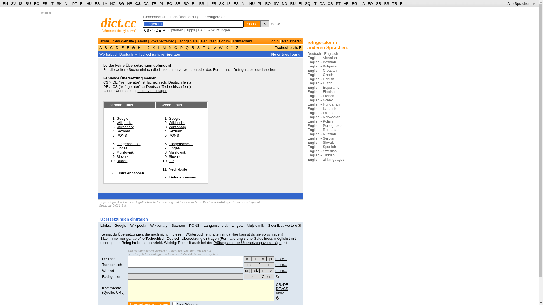 The image size is (543, 305). Describe the element at coordinates (122, 148) in the screenshot. I see `Lingea` at that location.